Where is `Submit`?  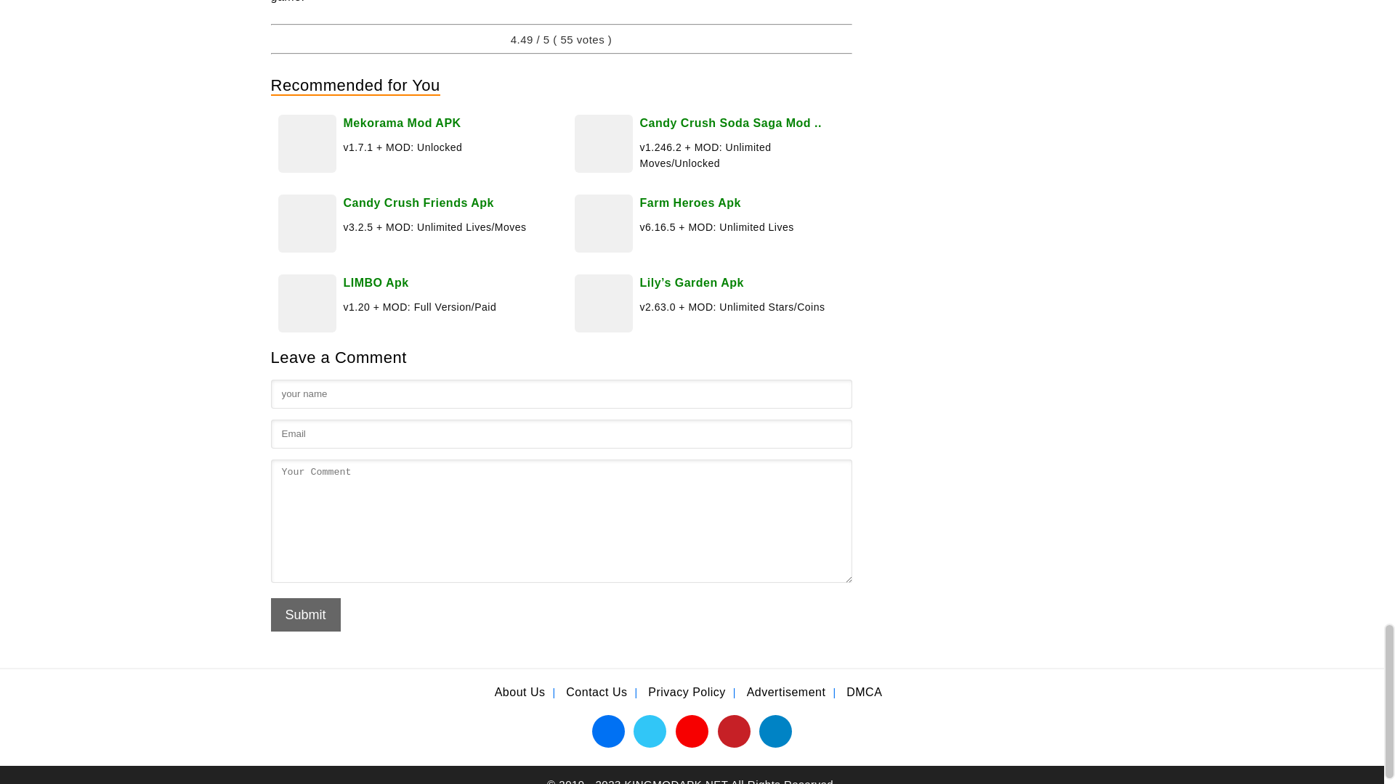
Submit is located at coordinates (305, 615).